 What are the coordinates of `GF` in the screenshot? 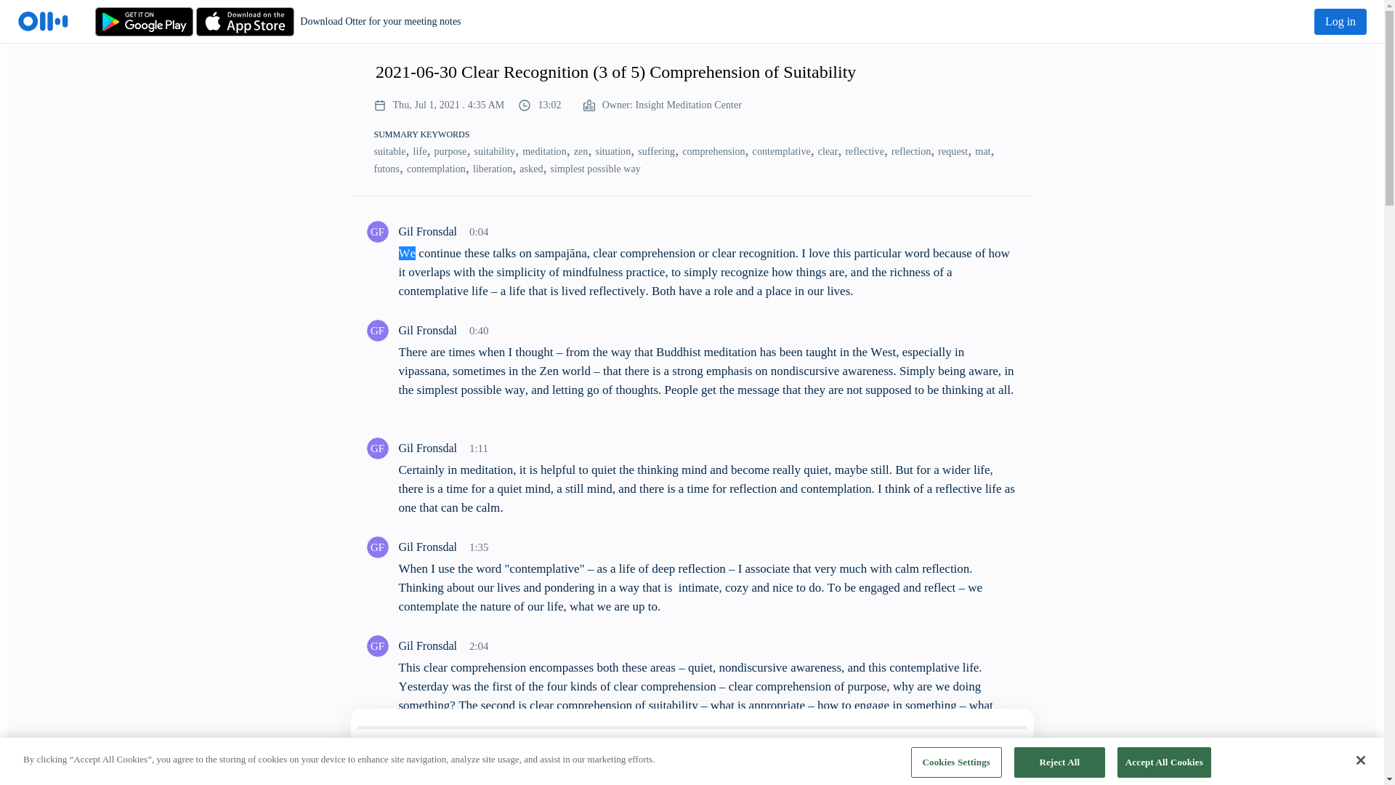 It's located at (376, 330).